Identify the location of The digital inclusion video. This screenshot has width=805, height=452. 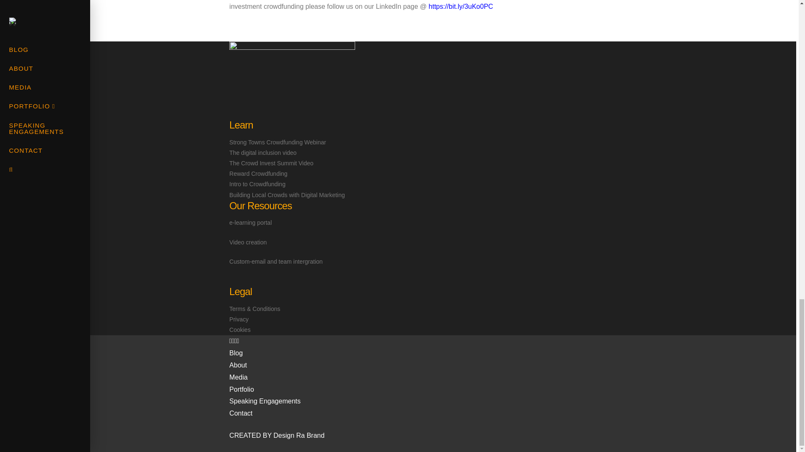
(262, 152).